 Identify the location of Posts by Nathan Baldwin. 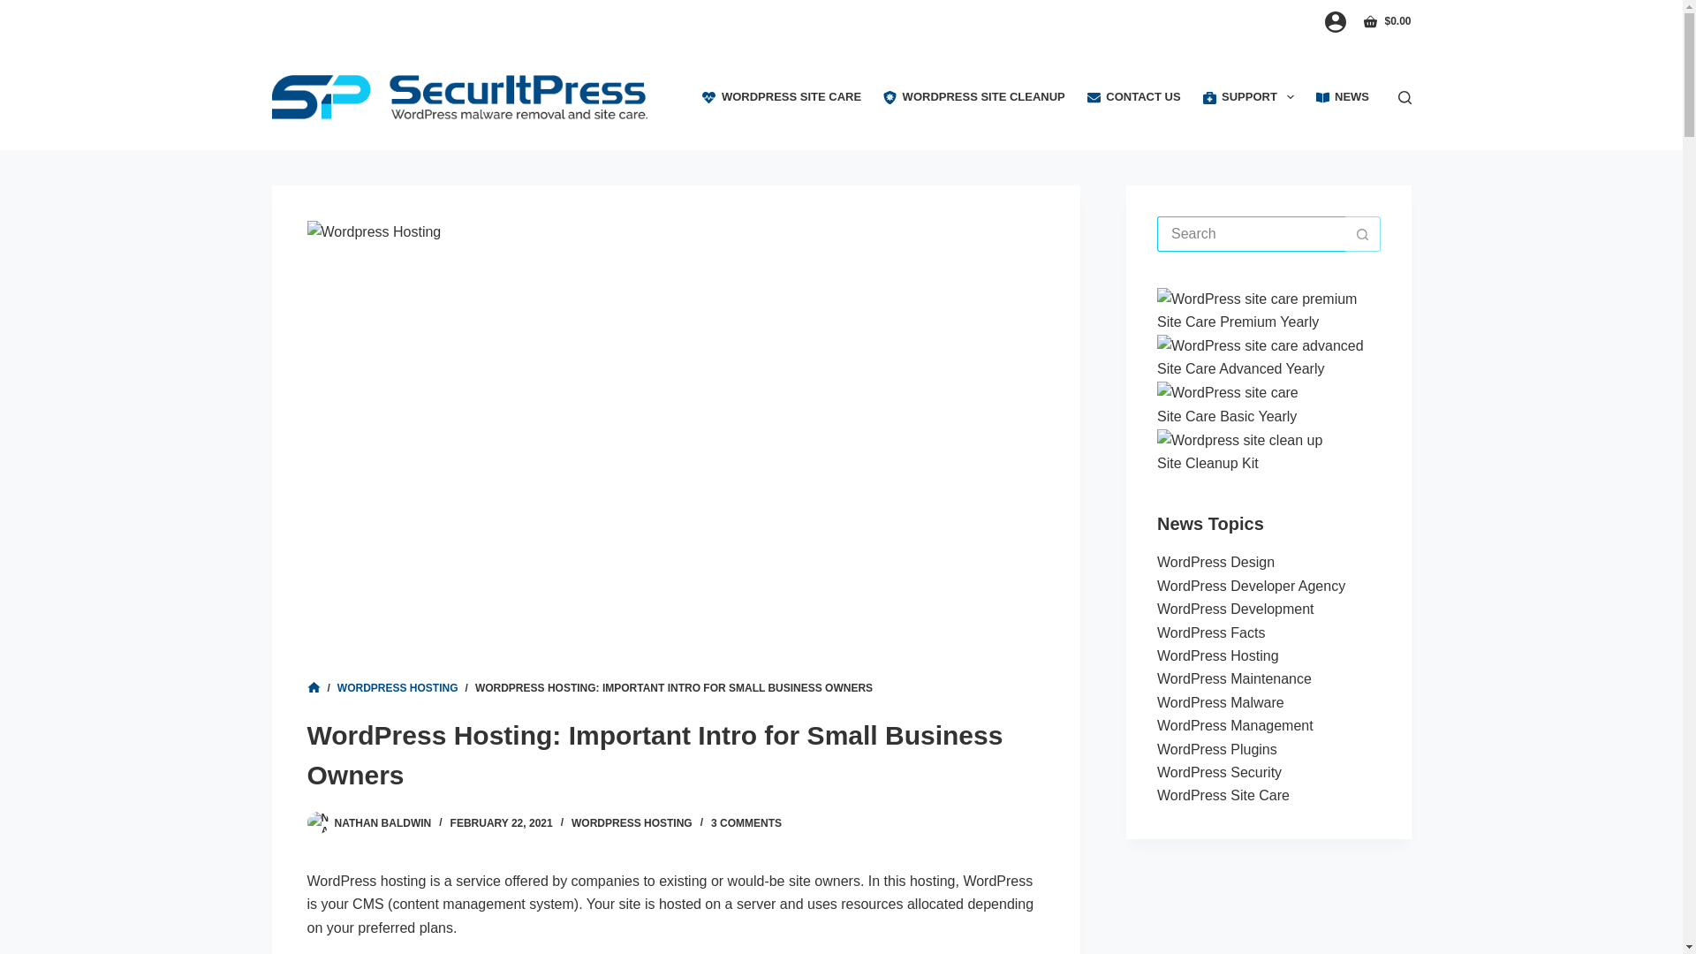
(382, 822).